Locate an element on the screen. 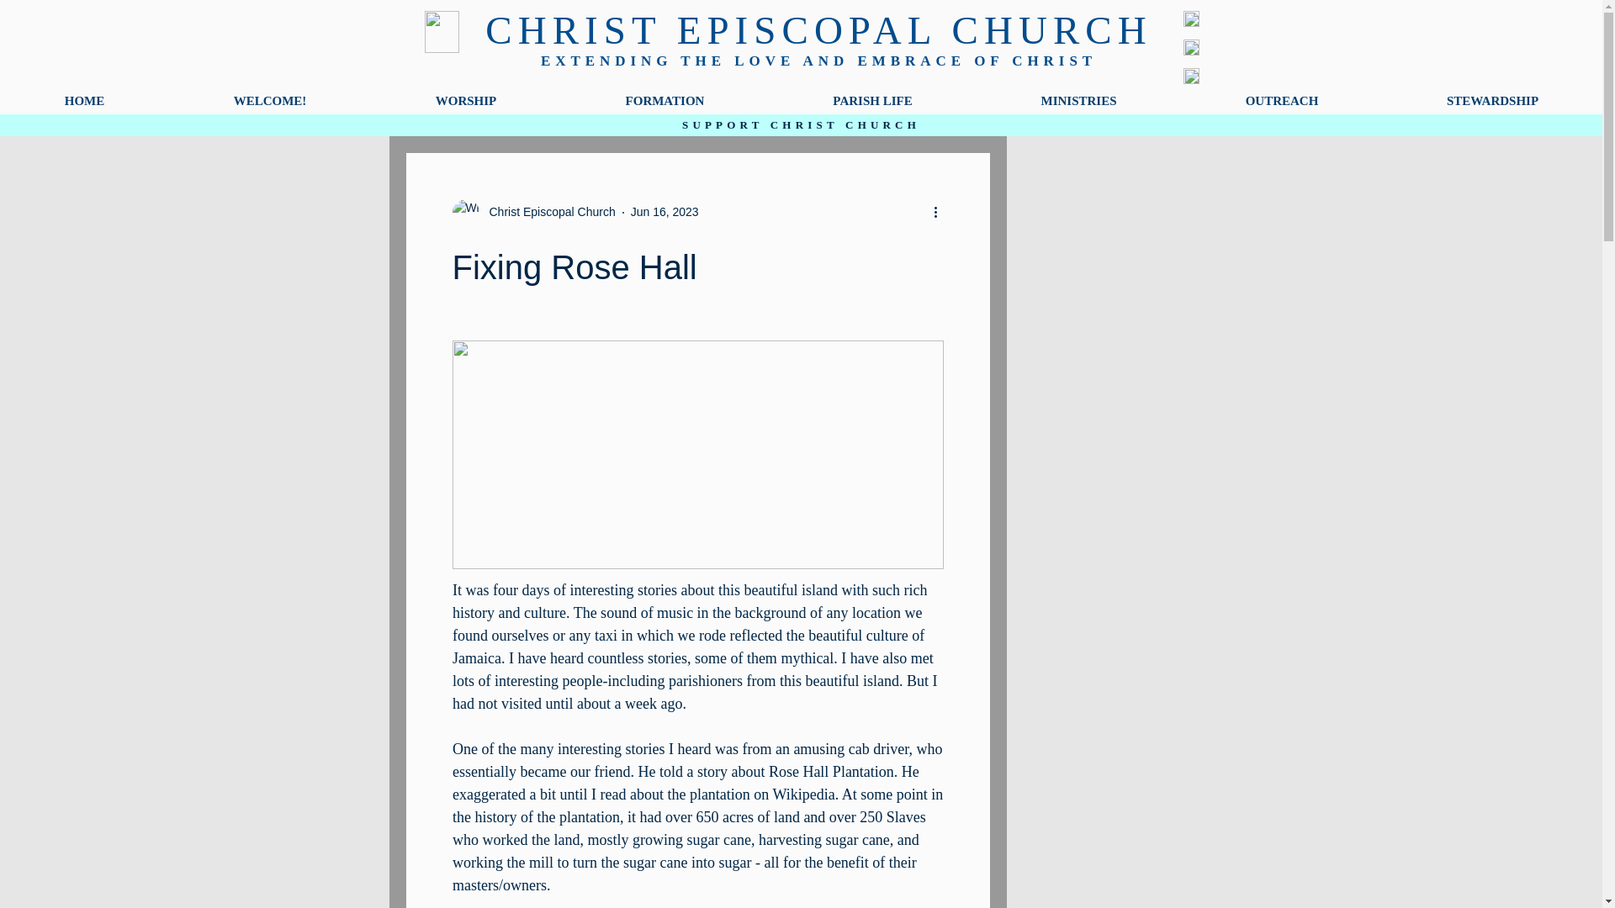 The height and width of the screenshot is (908, 1615). Christ Episcopal Church is located at coordinates (547, 212).